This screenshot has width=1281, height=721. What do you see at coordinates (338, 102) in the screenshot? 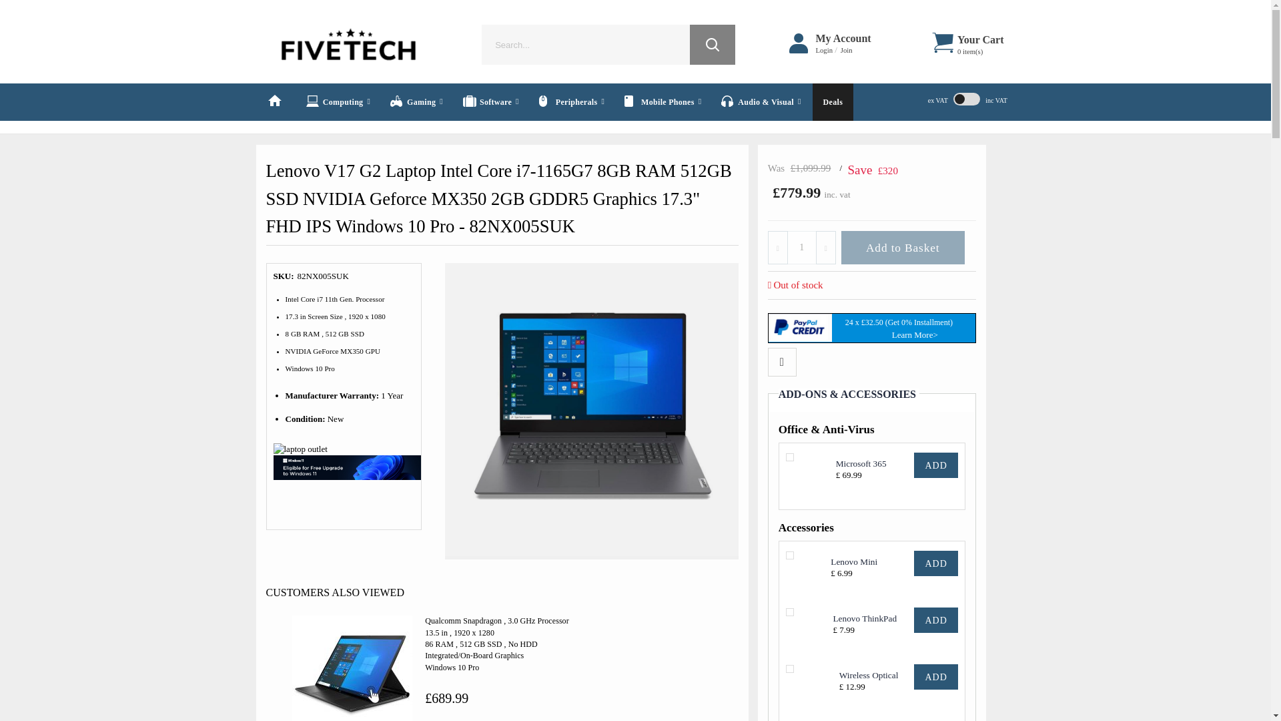
I see `Computing` at bounding box center [338, 102].